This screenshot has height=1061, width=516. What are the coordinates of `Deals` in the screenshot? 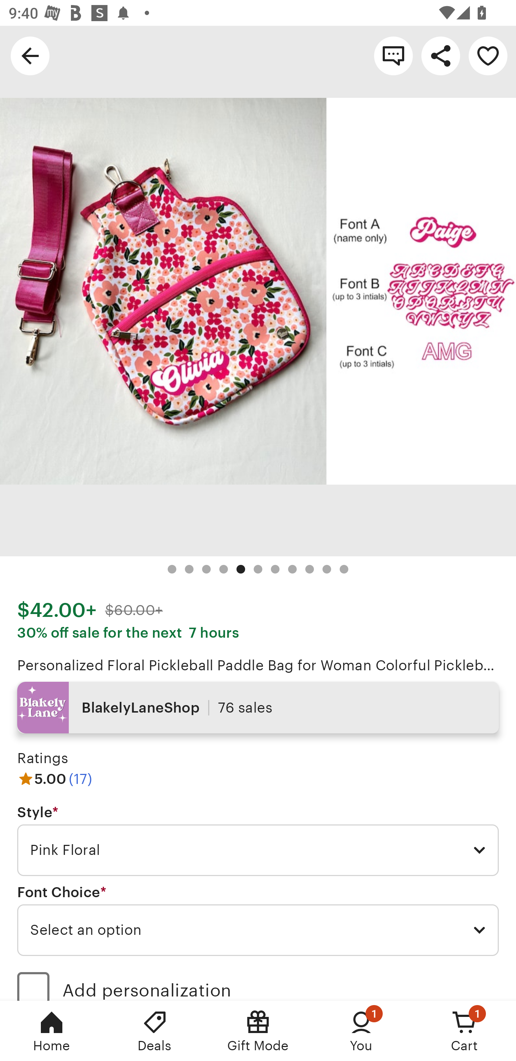 It's located at (155, 1031).